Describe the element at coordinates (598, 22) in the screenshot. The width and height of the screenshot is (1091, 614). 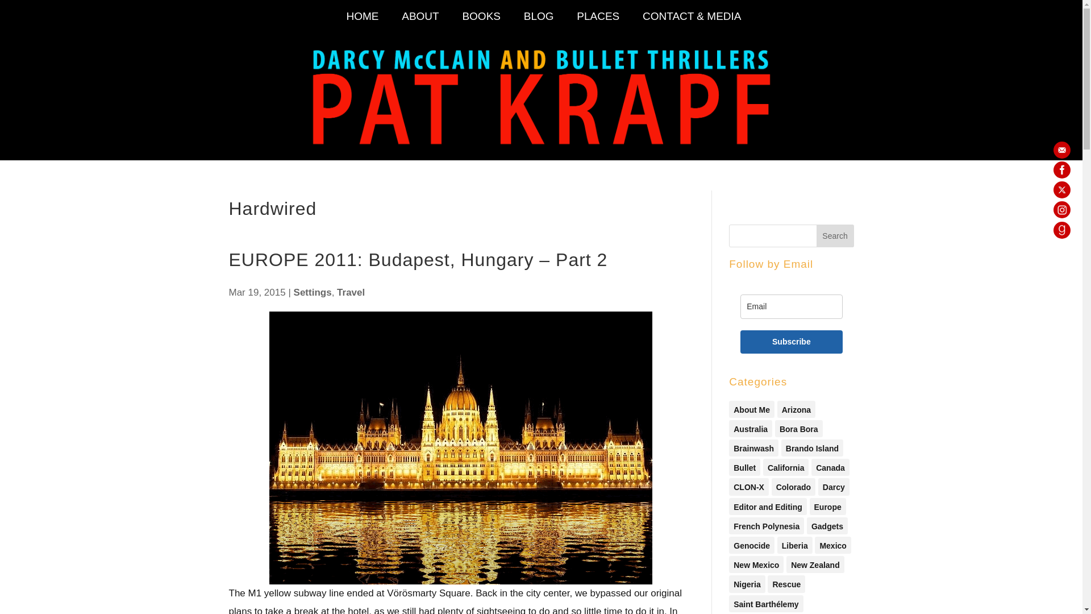
I see `PLACES` at that location.